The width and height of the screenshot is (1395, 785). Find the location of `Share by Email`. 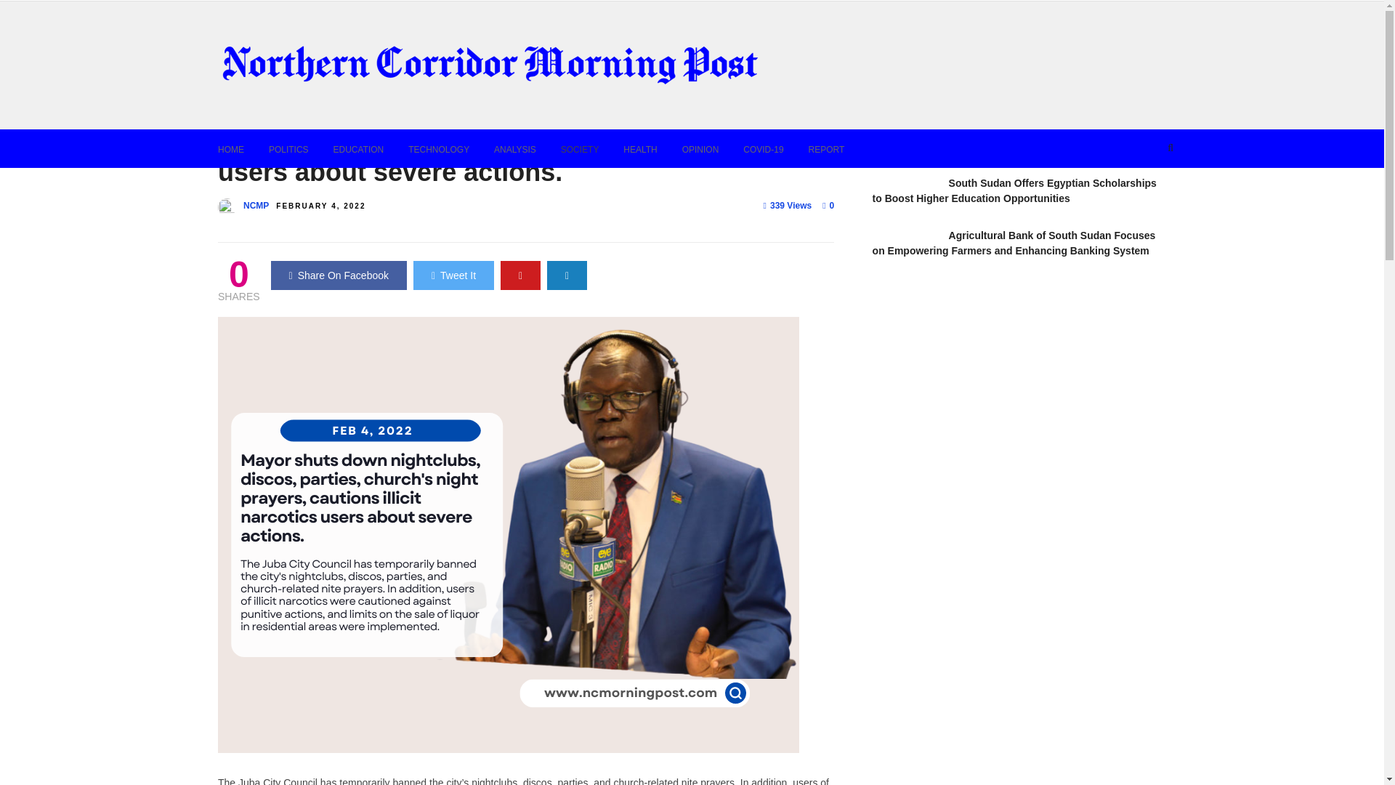

Share by Email is located at coordinates (567, 275).